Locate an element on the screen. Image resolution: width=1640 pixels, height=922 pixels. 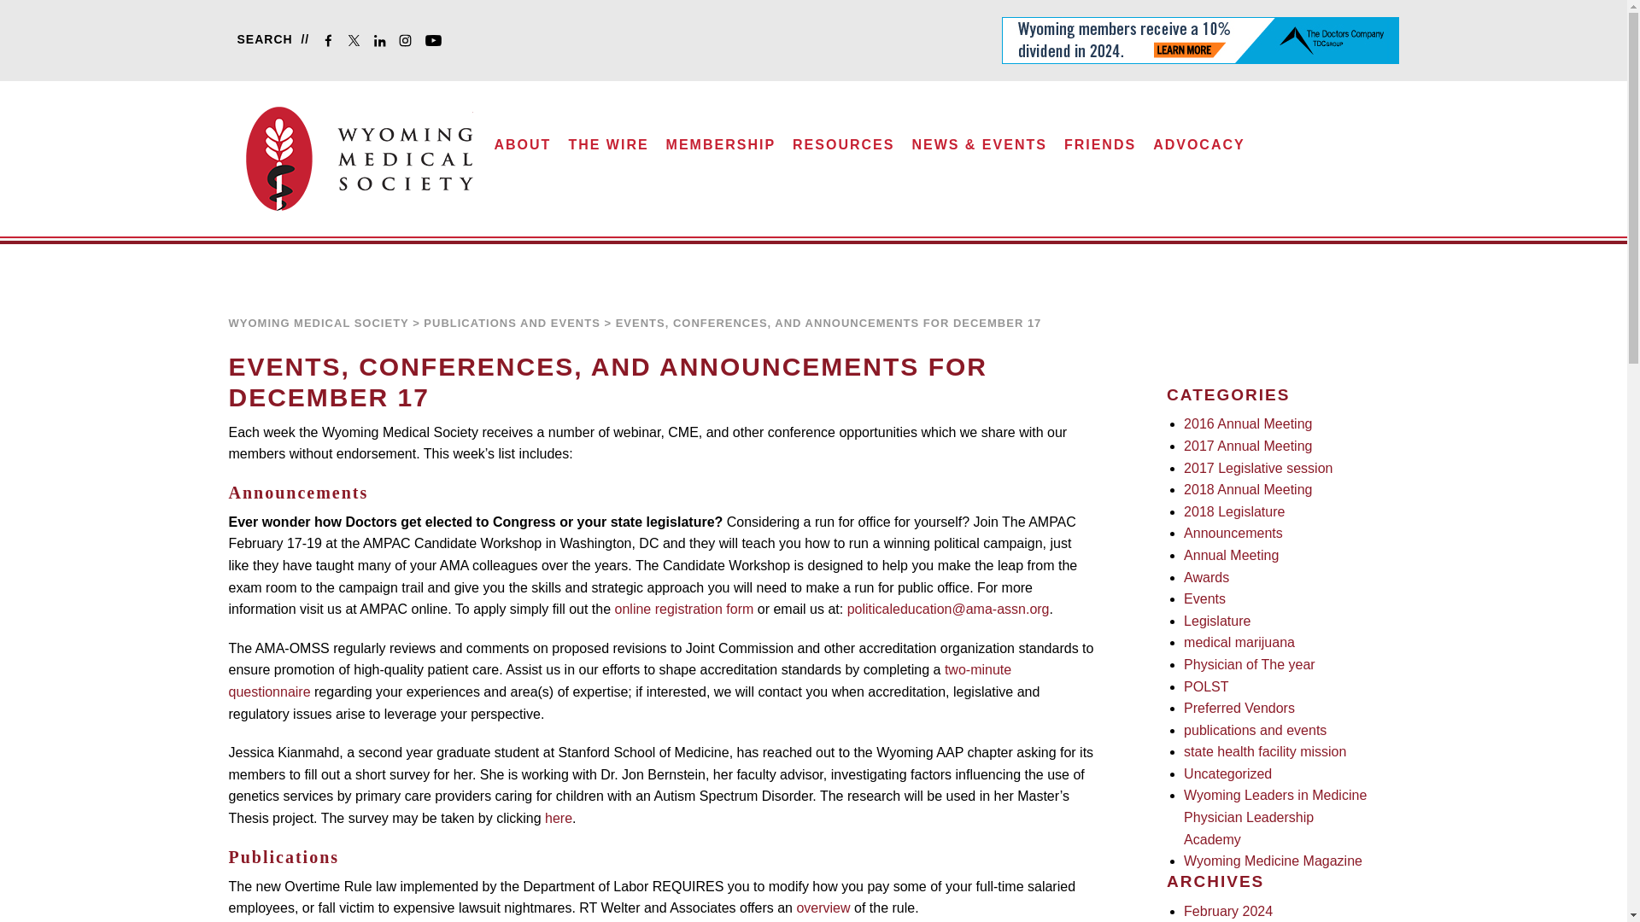
MEMBERSHIP is located at coordinates (721, 150).